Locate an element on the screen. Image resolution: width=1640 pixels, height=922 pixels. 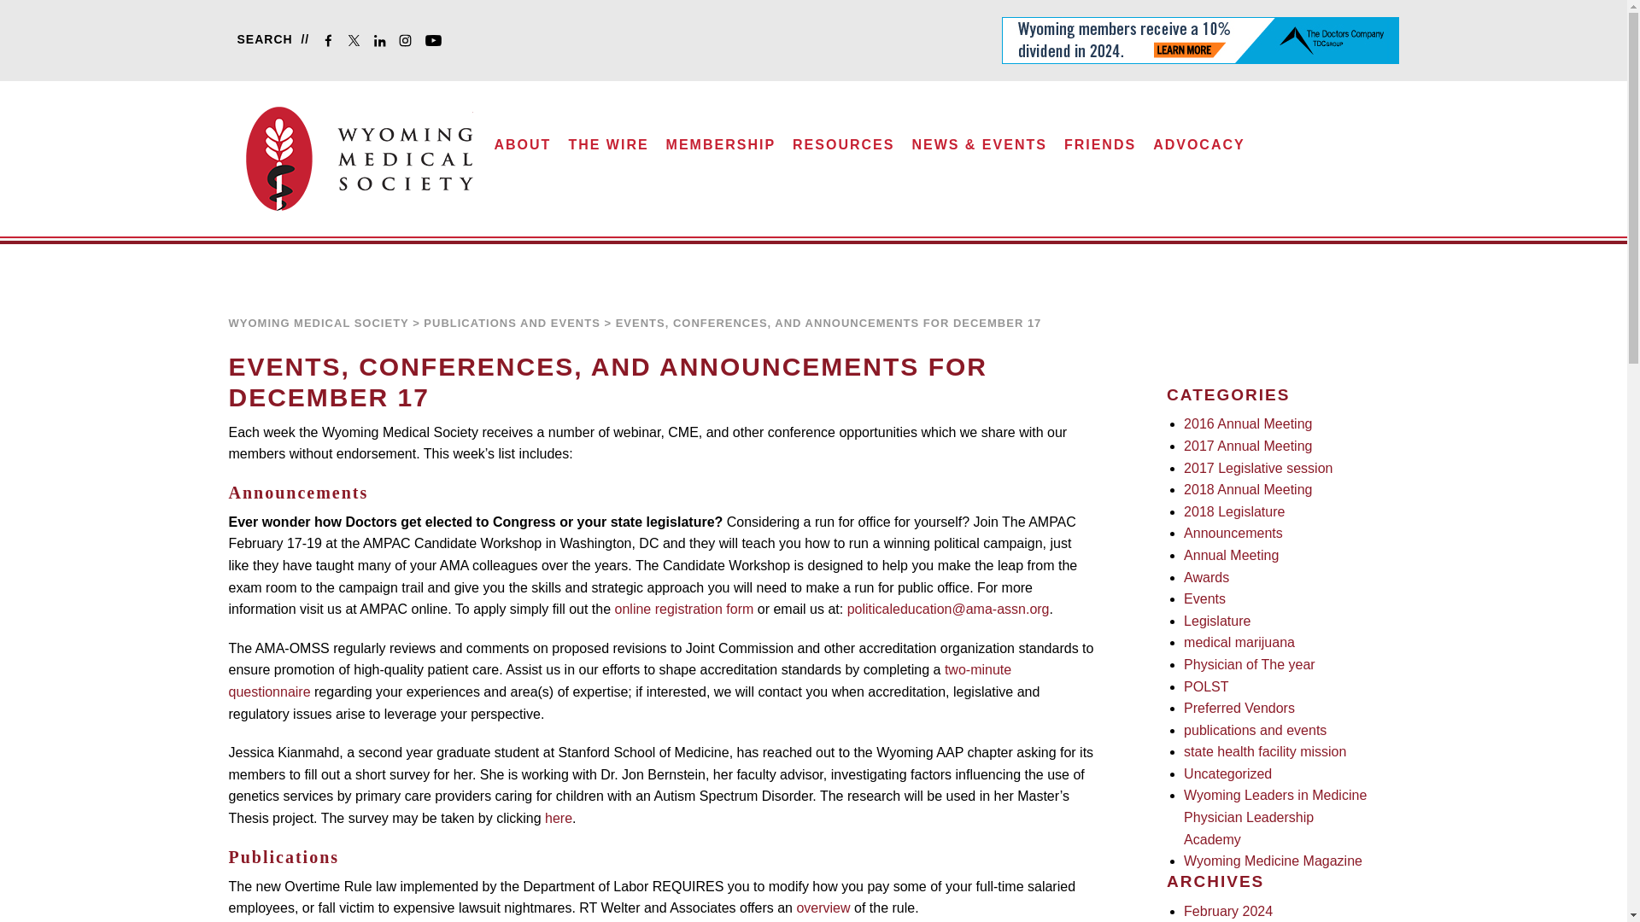
MEMBERSHIP is located at coordinates (721, 150).